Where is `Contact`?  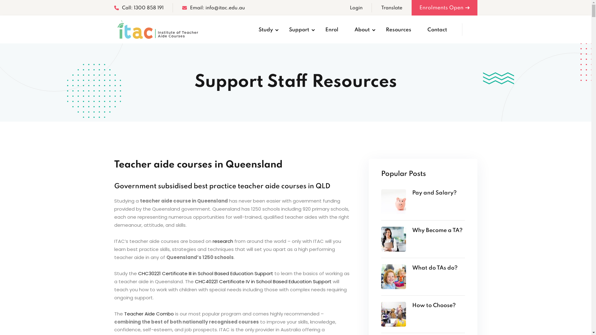 Contact is located at coordinates (437, 29).